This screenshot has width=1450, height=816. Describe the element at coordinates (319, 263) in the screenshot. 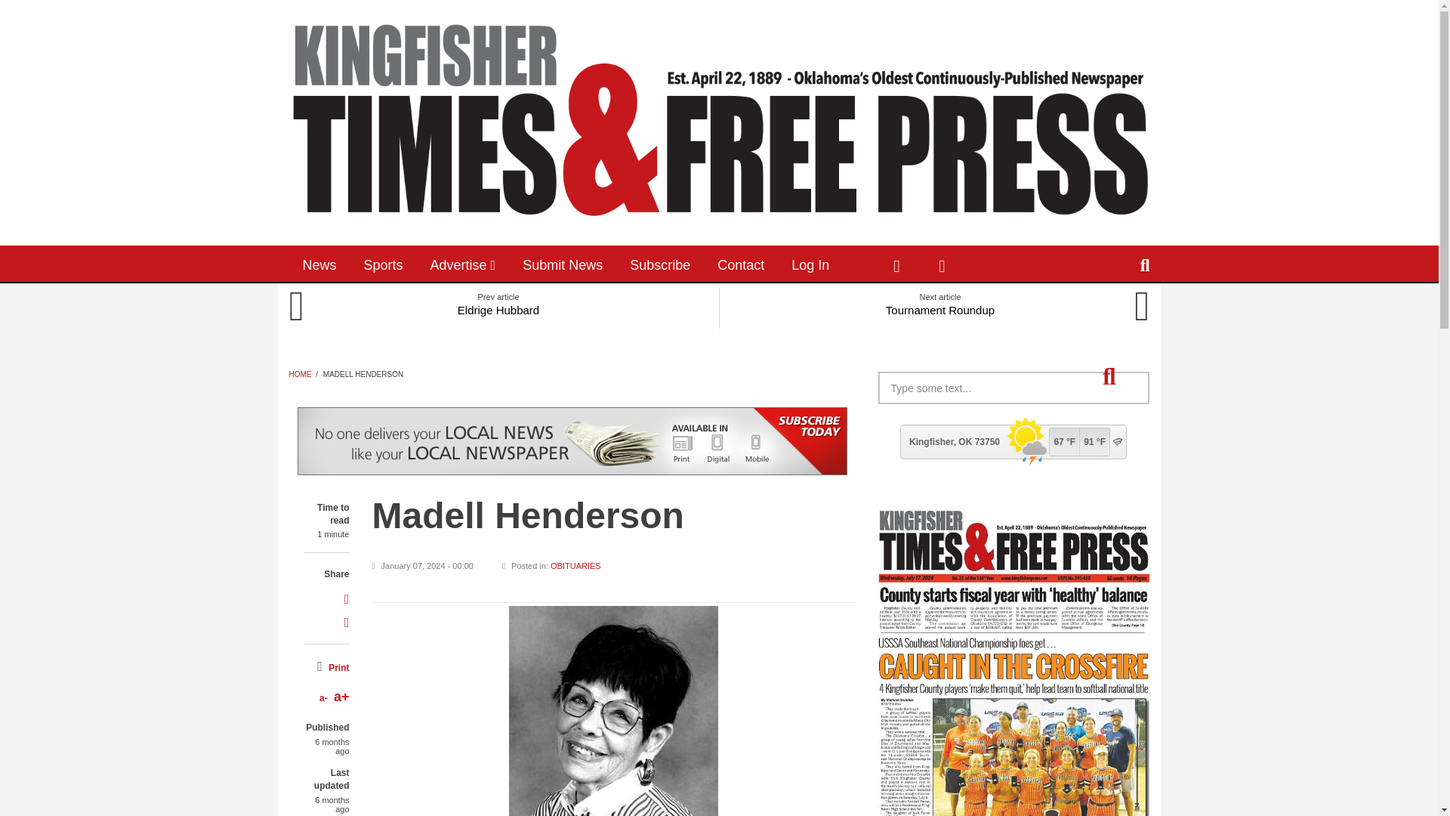

I see `News` at that location.